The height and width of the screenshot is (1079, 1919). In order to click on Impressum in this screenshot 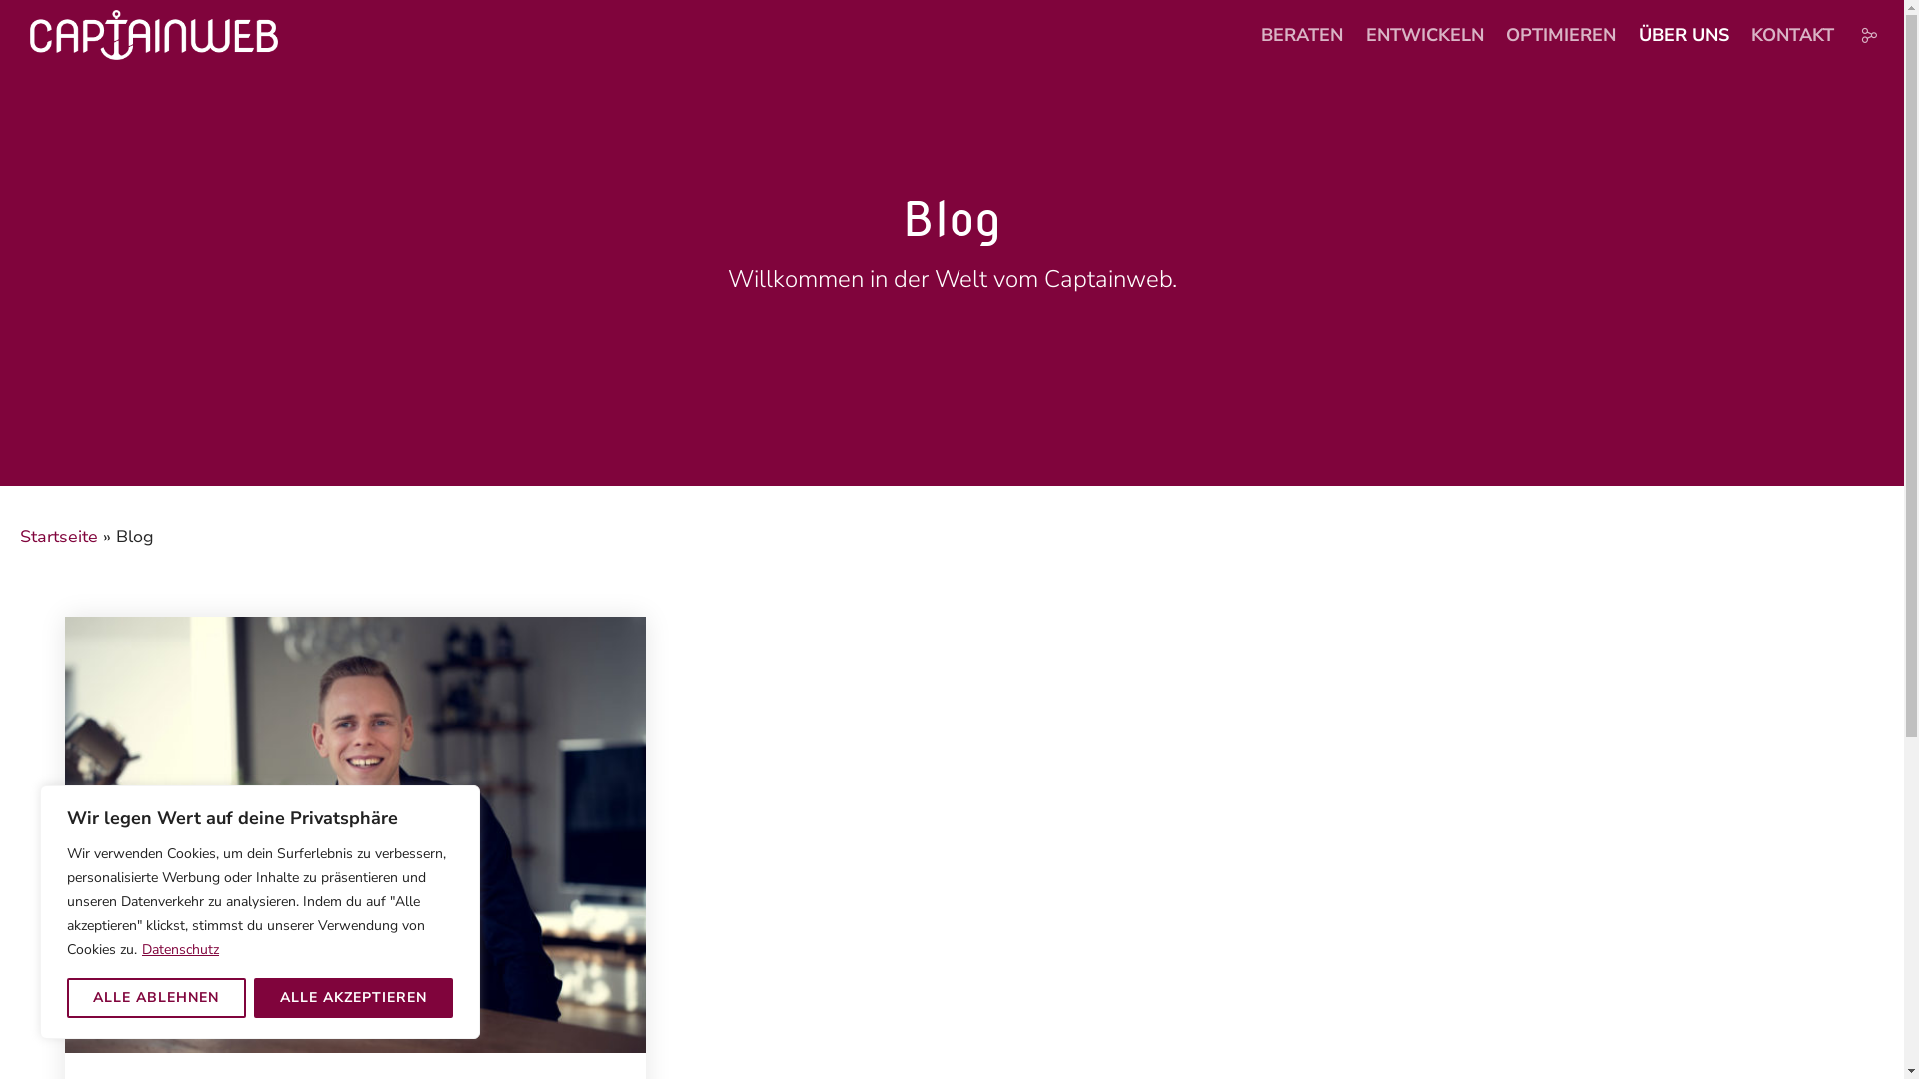, I will do `click(1642, 1034)`.